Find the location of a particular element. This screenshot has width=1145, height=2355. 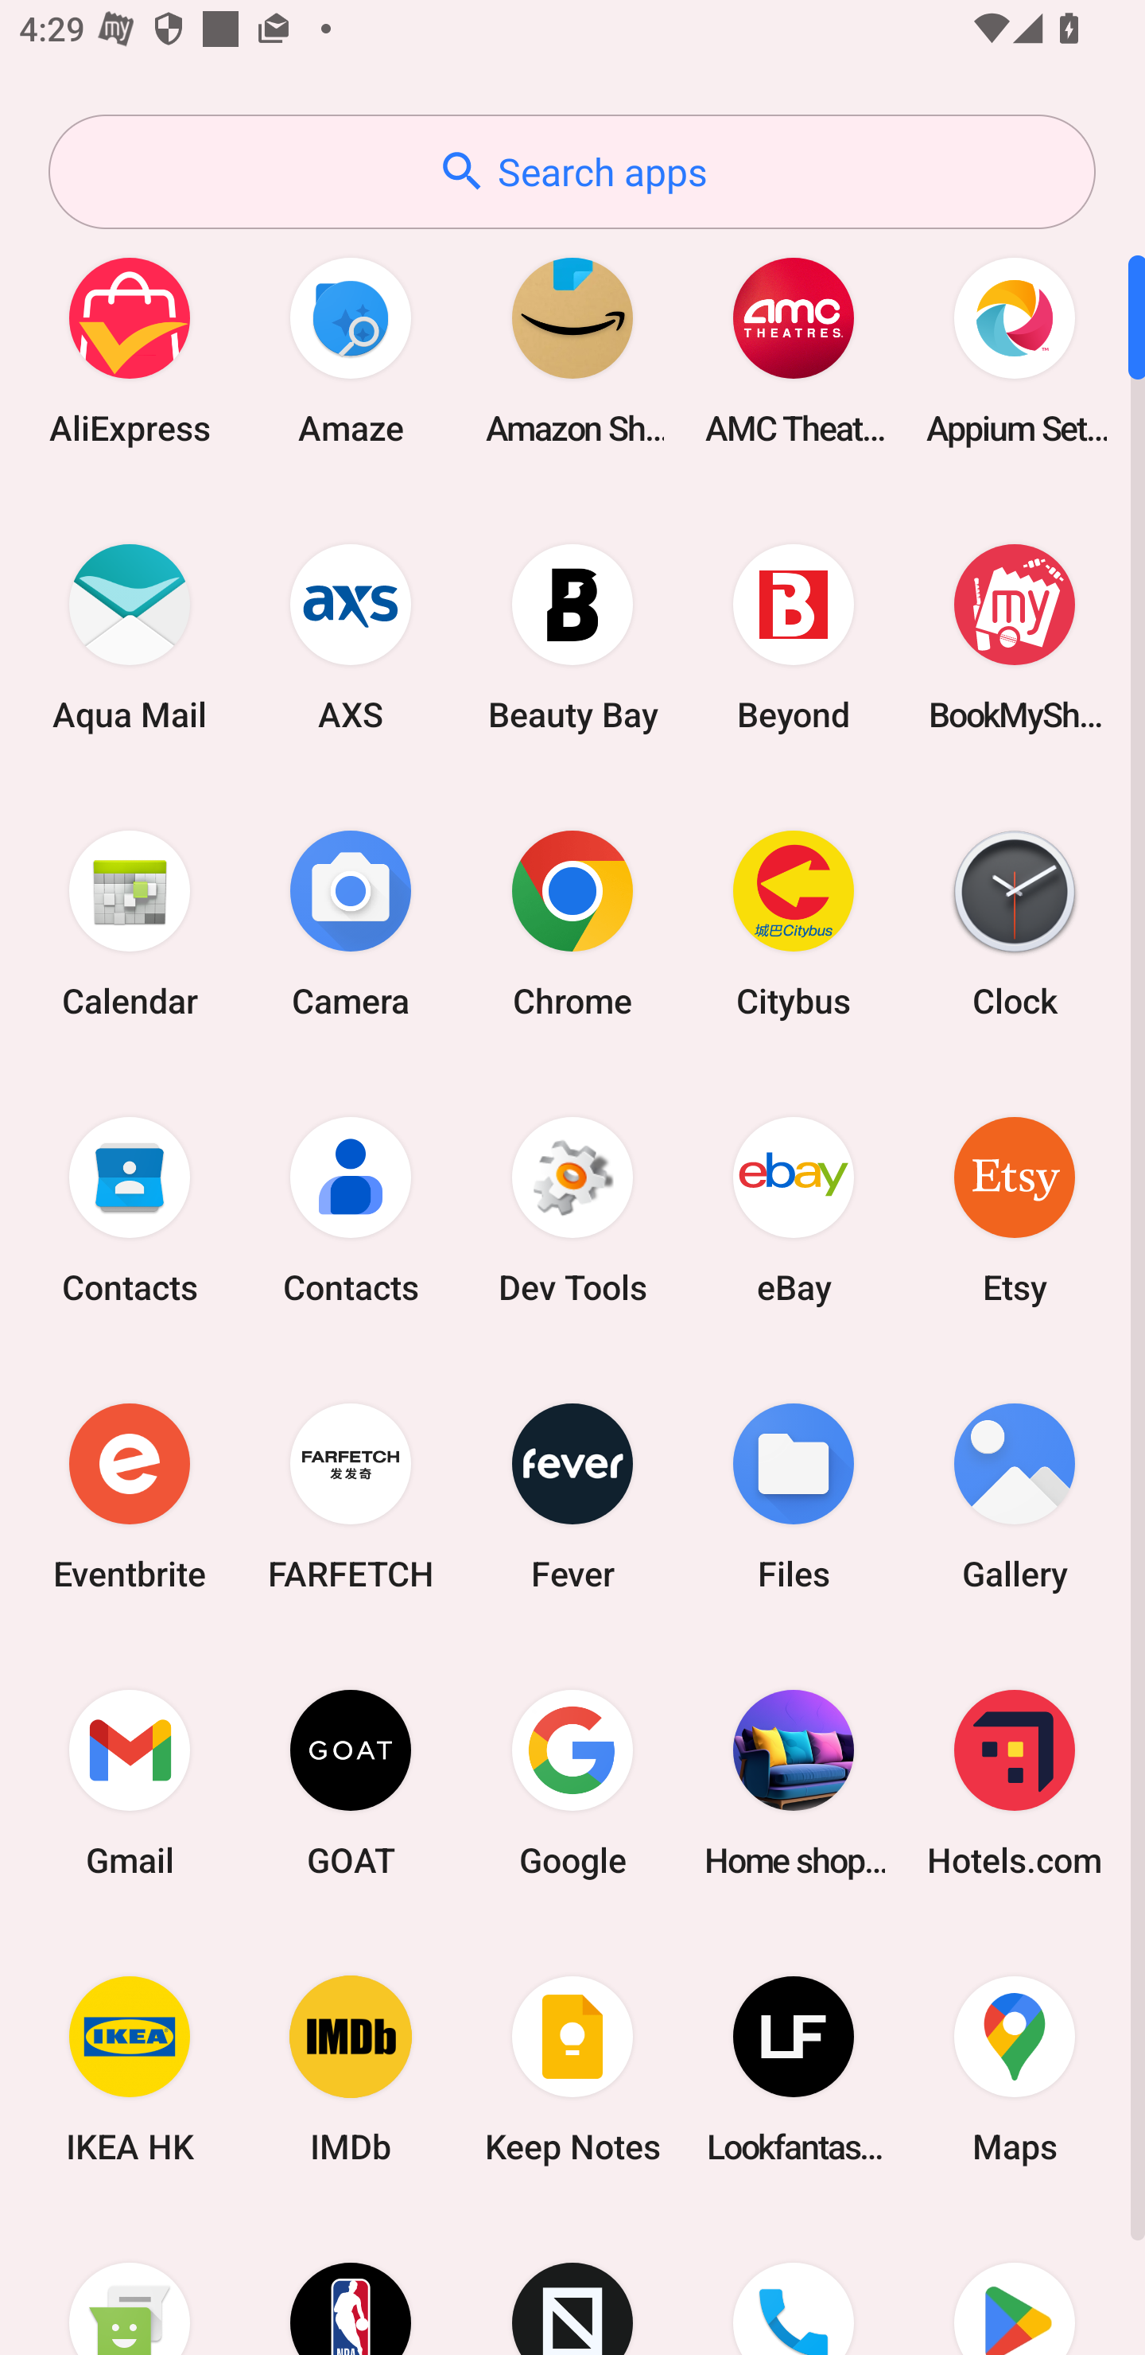

Gmail is located at coordinates (130, 1782).